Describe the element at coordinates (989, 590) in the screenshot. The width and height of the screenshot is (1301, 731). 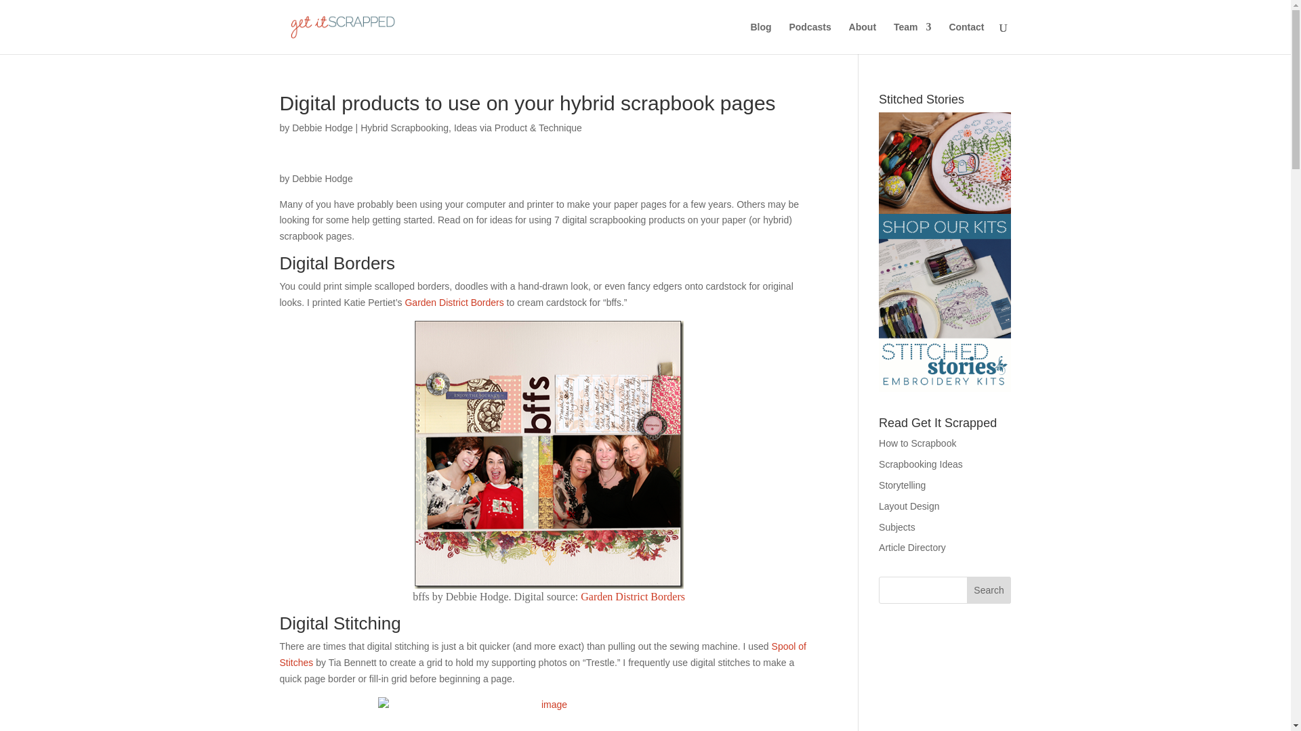
I see `Search` at that location.